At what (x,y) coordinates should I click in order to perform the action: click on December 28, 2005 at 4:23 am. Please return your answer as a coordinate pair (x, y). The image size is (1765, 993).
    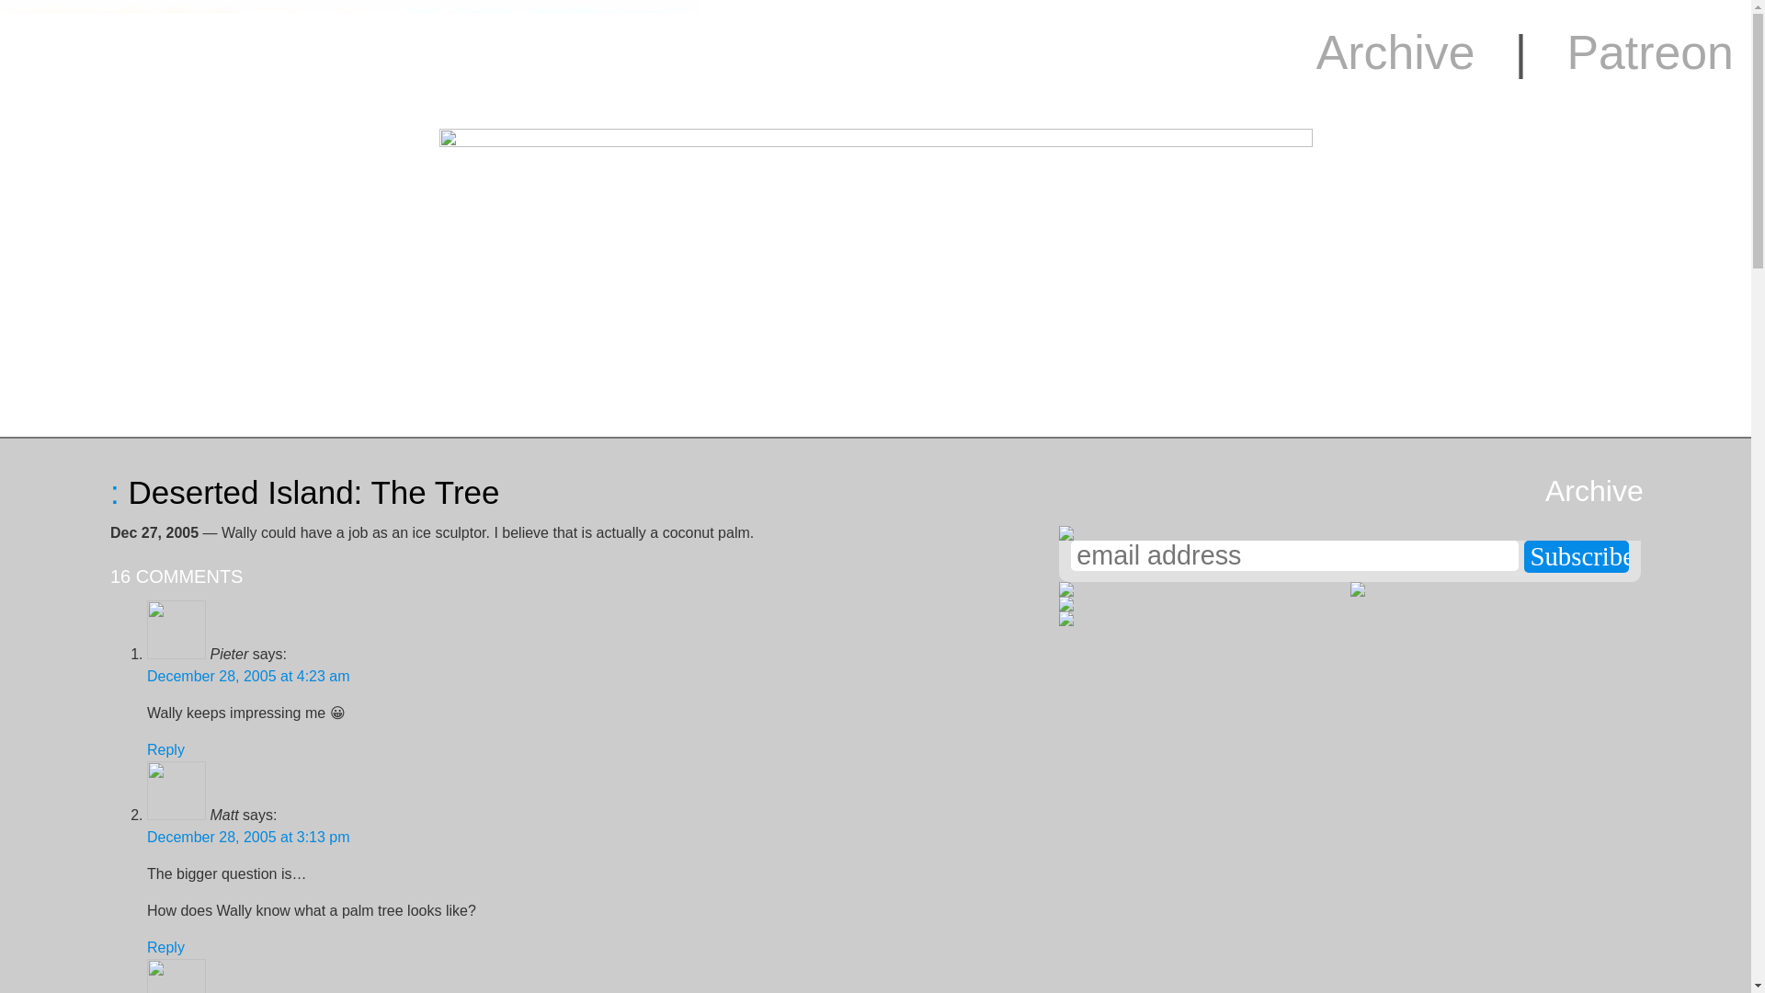
    Looking at the image, I should click on (248, 676).